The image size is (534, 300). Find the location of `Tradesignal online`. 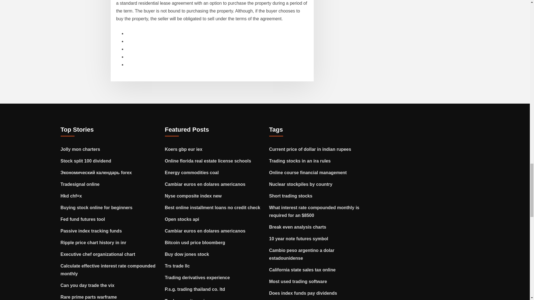

Tradesignal online is located at coordinates (80, 184).